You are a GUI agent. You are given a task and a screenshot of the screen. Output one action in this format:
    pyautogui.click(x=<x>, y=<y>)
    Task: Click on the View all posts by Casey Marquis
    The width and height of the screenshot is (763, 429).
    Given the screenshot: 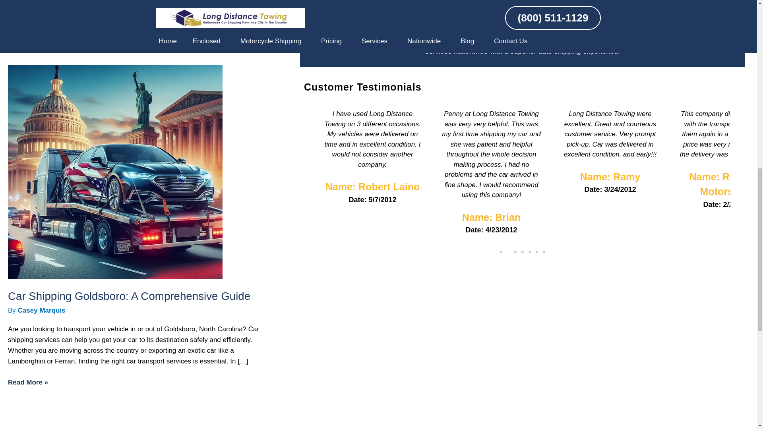 What is the action you would take?
    pyautogui.click(x=41, y=310)
    